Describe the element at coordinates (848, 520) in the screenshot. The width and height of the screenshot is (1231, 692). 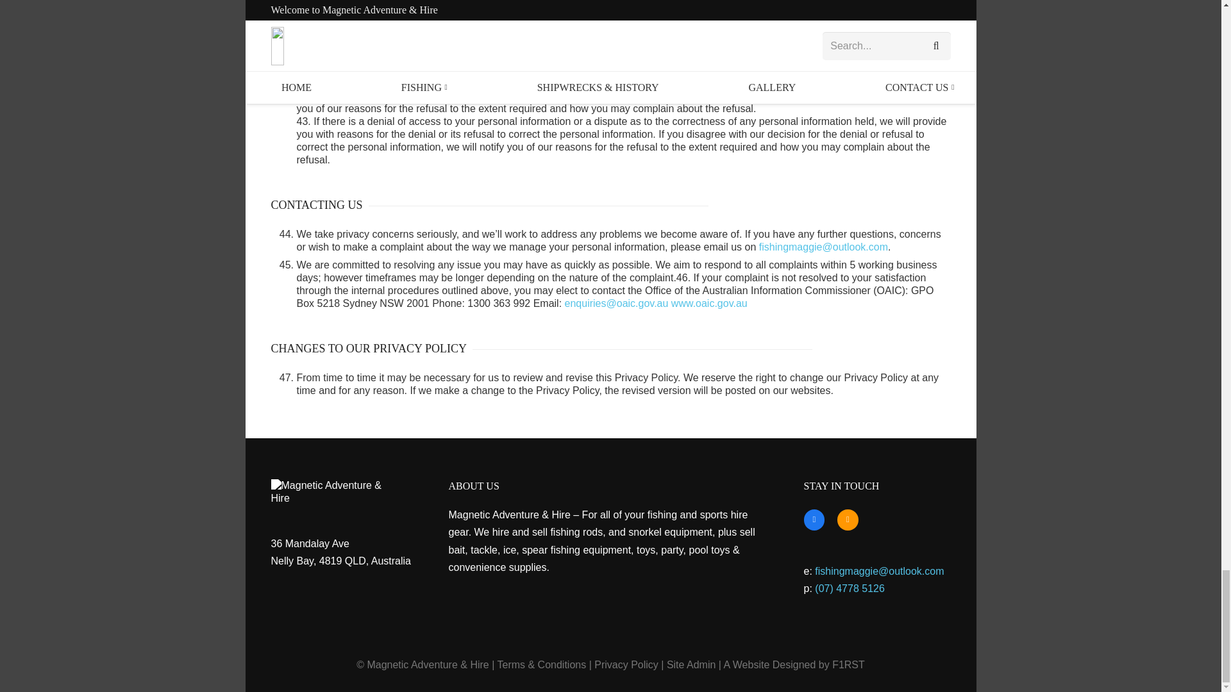
I see `RSS` at that location.